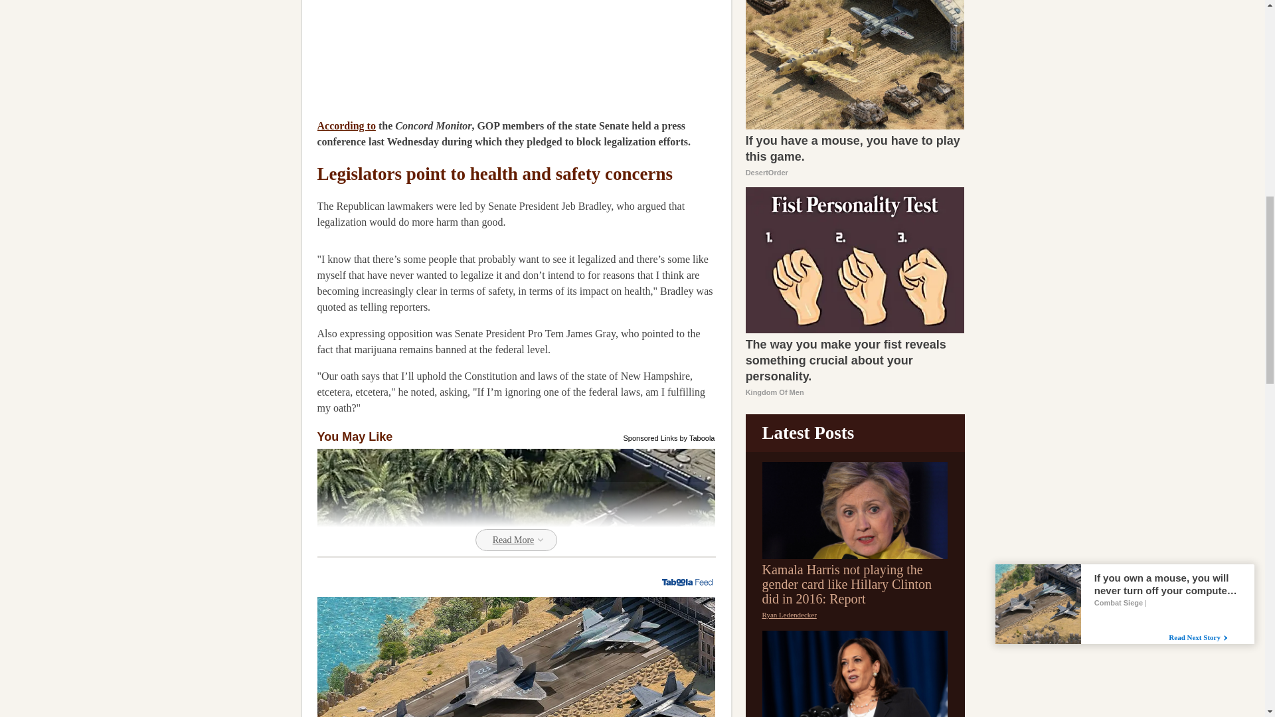  I want to click on Sponsored Links, so click(651, 437).